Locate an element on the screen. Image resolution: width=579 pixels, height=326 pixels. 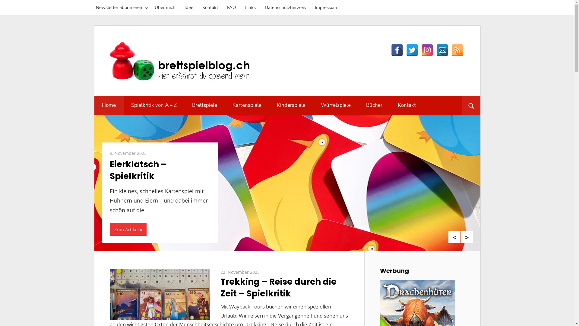
Paddy is located at coordinates (266, 272).